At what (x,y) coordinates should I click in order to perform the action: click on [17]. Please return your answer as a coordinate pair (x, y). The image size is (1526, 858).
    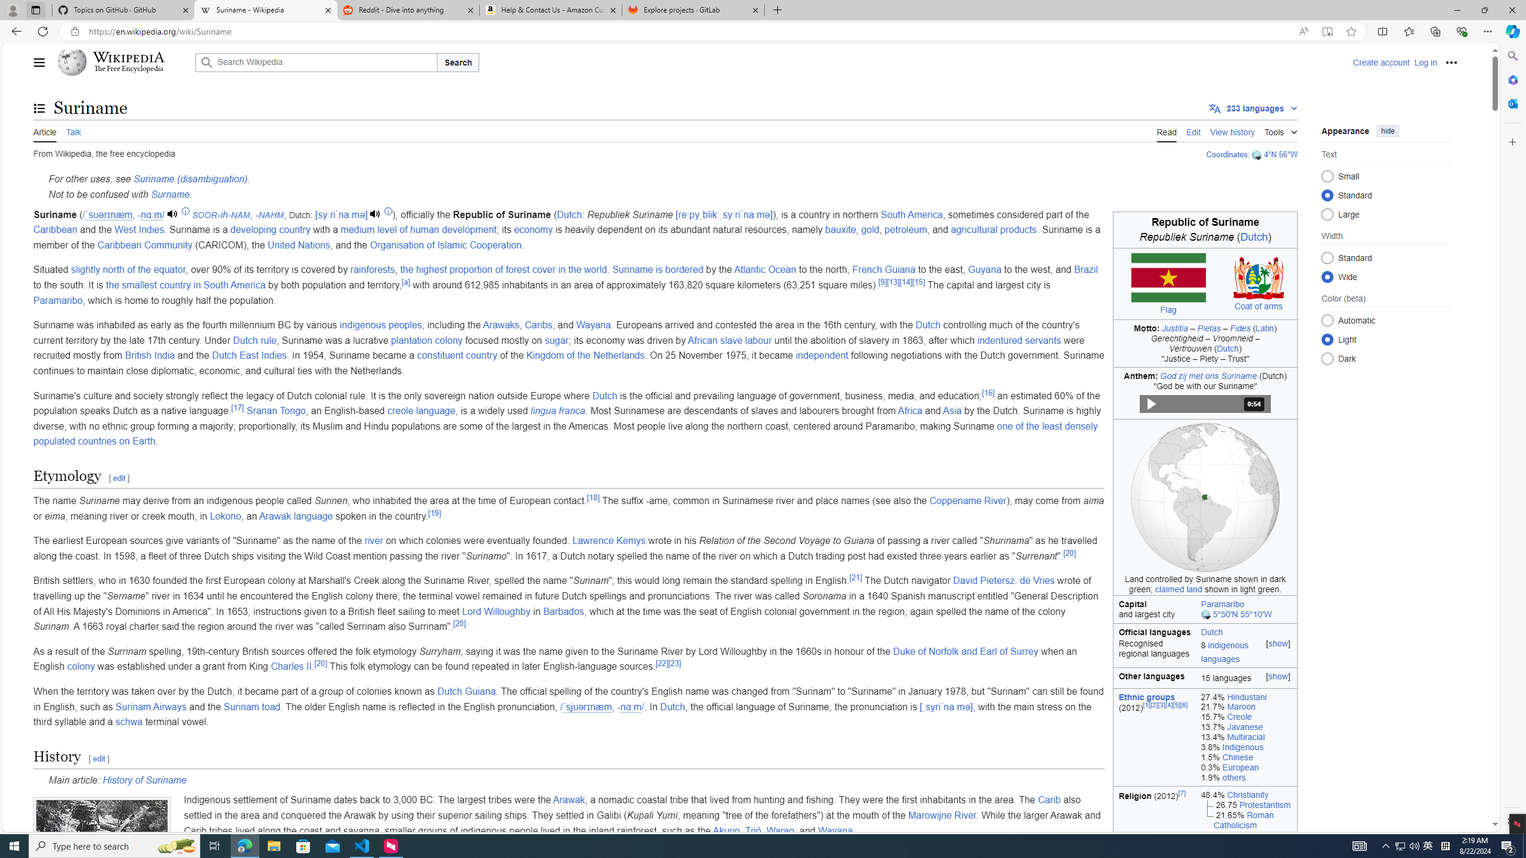
    Looking at the image, I should click on (237, 408).